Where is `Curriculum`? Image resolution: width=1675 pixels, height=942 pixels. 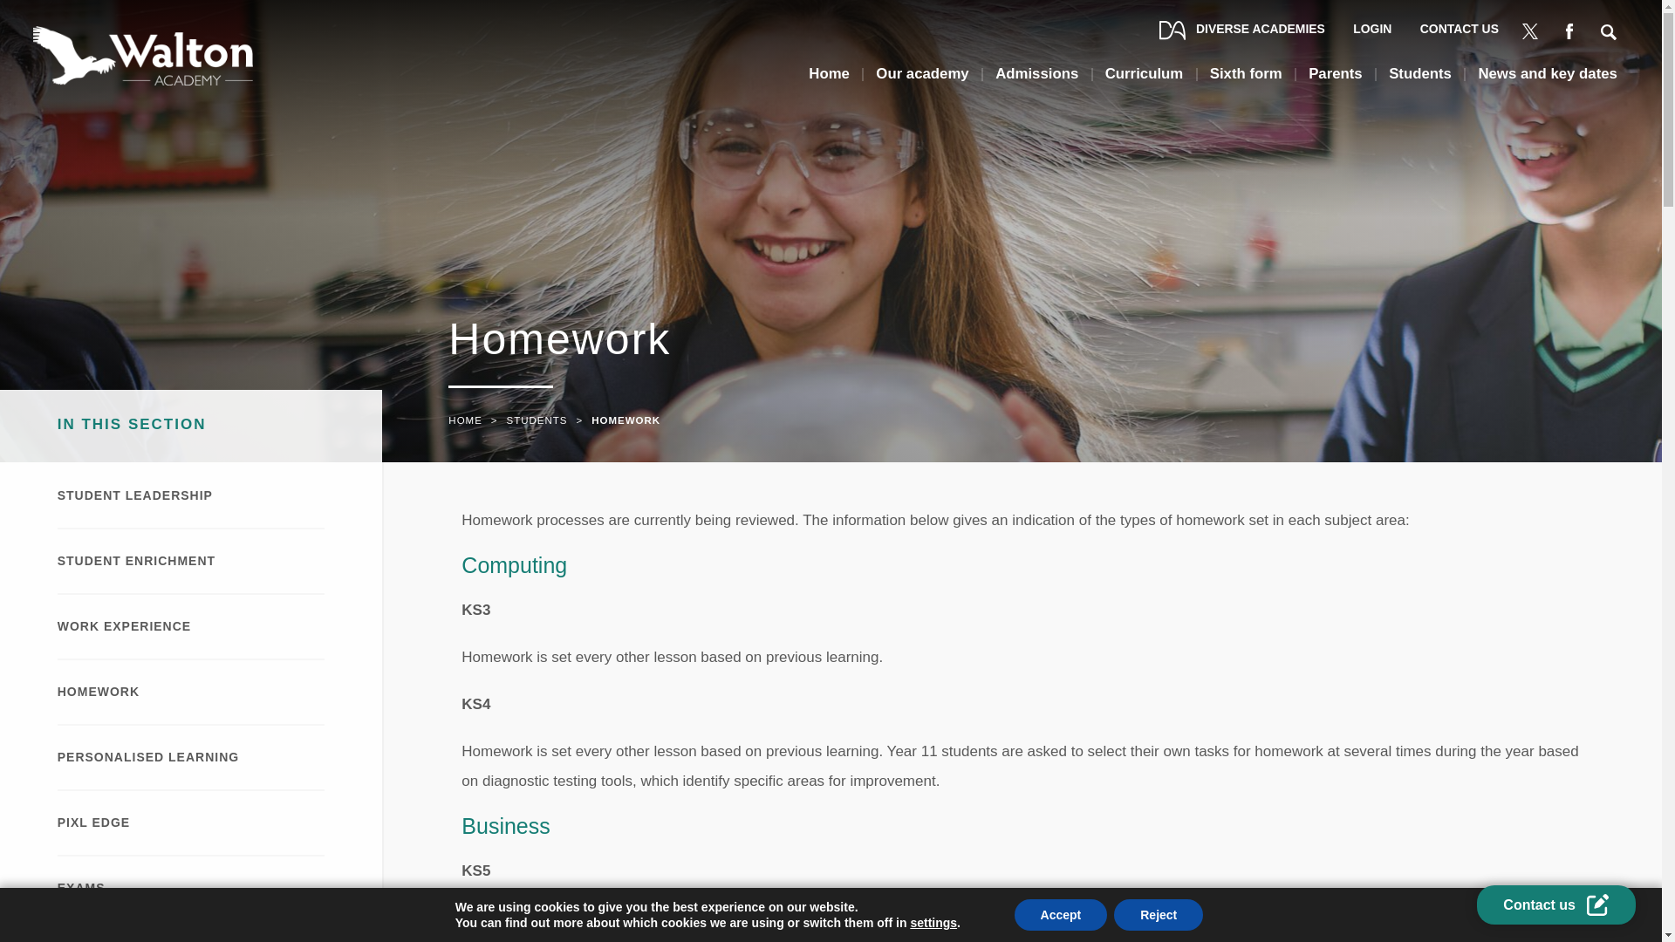
Curriculum is located at coordinates (1145, 80).